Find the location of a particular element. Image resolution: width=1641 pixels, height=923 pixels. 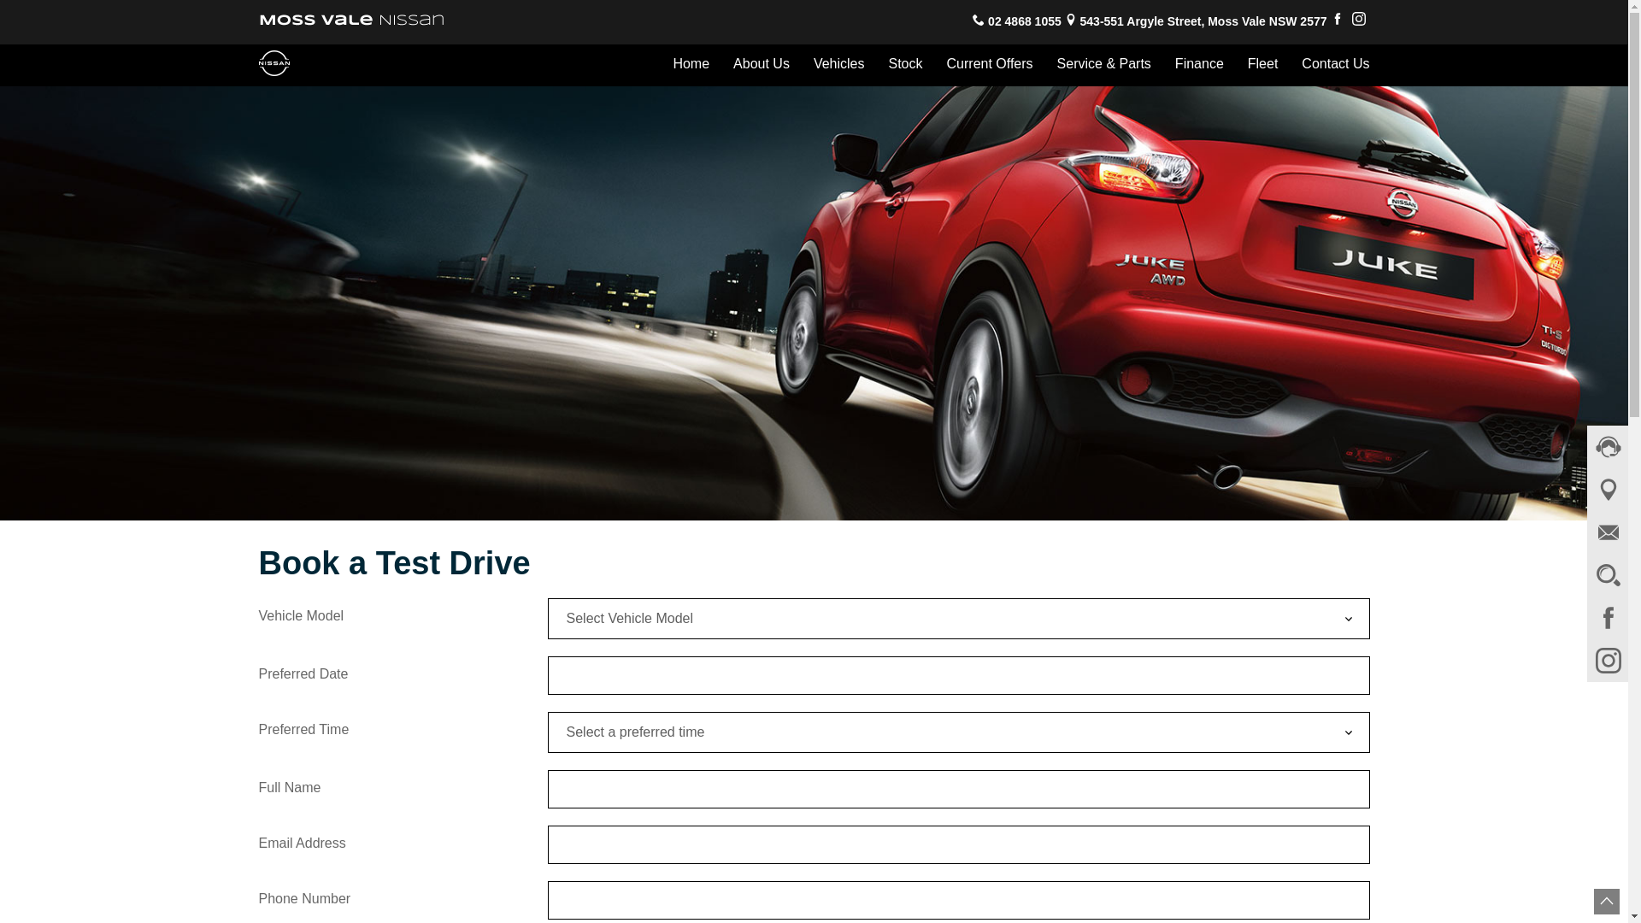

About Us is located at coordinates (762, 65).